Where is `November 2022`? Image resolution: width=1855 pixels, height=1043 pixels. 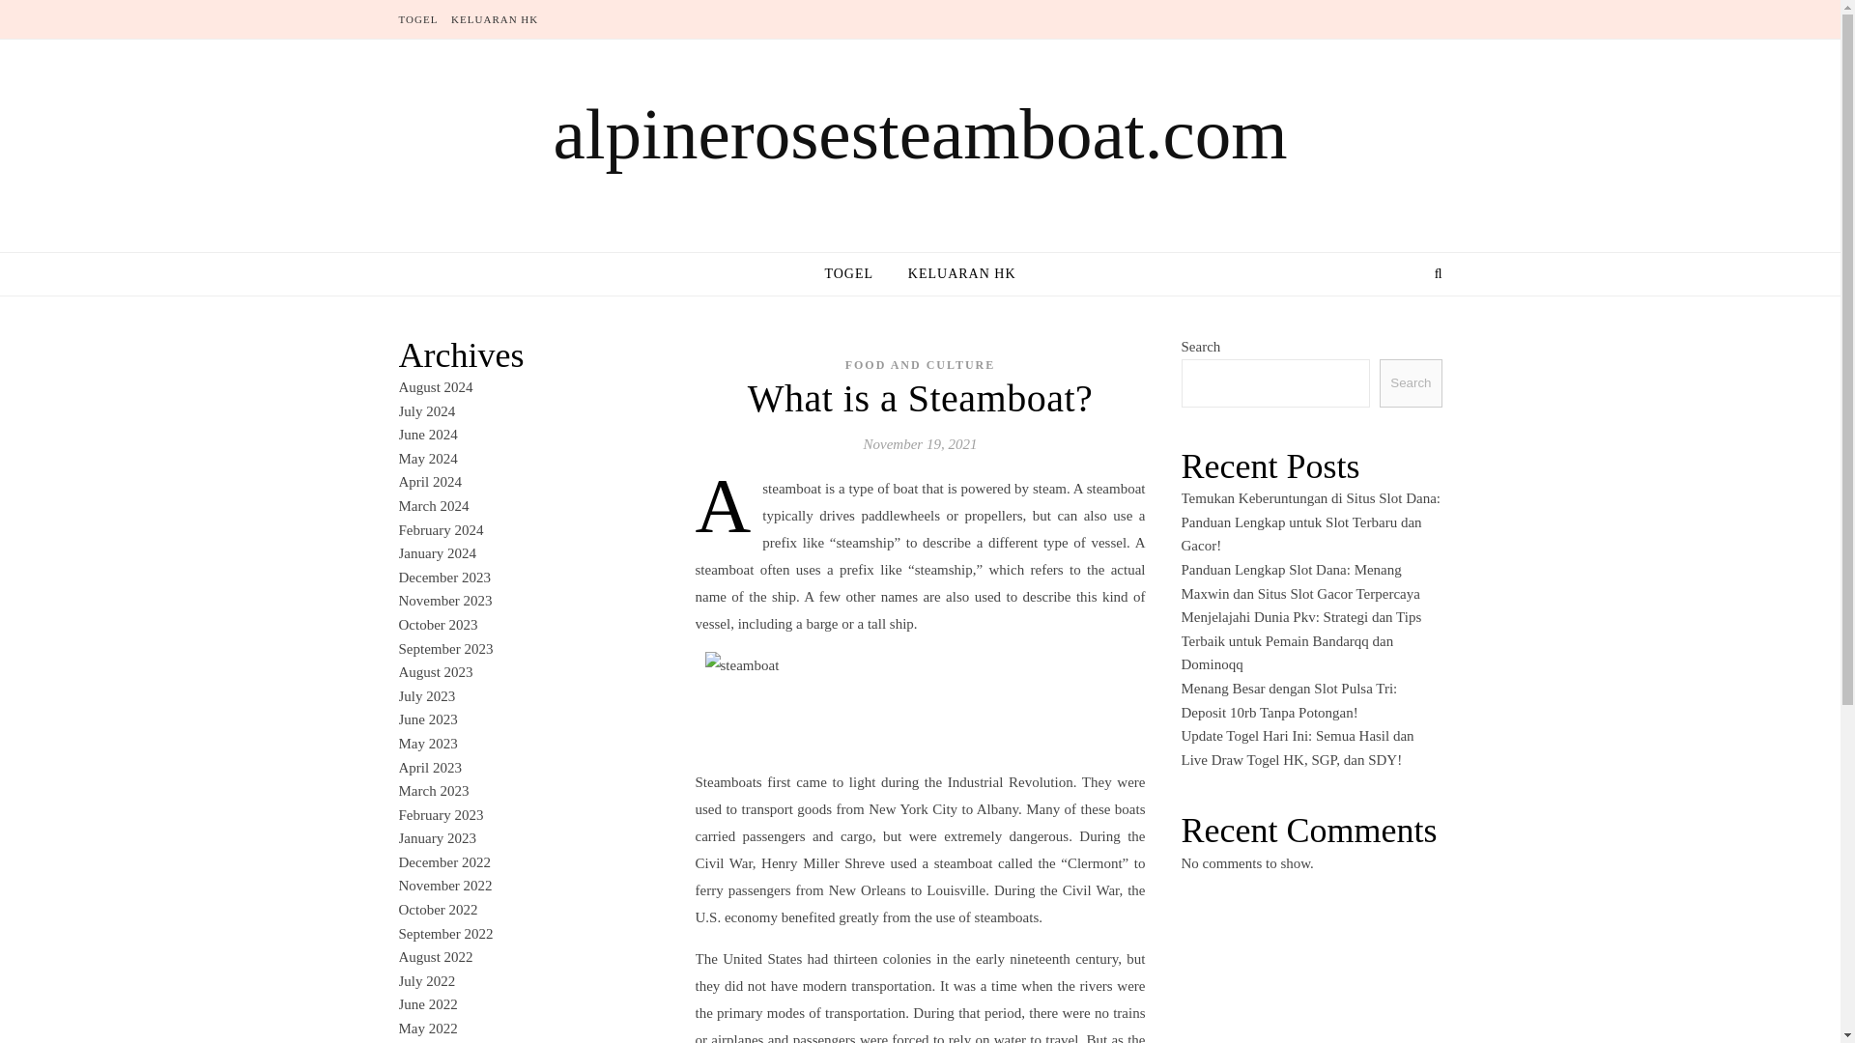 November 2022 is located at coordinates (444, 885).